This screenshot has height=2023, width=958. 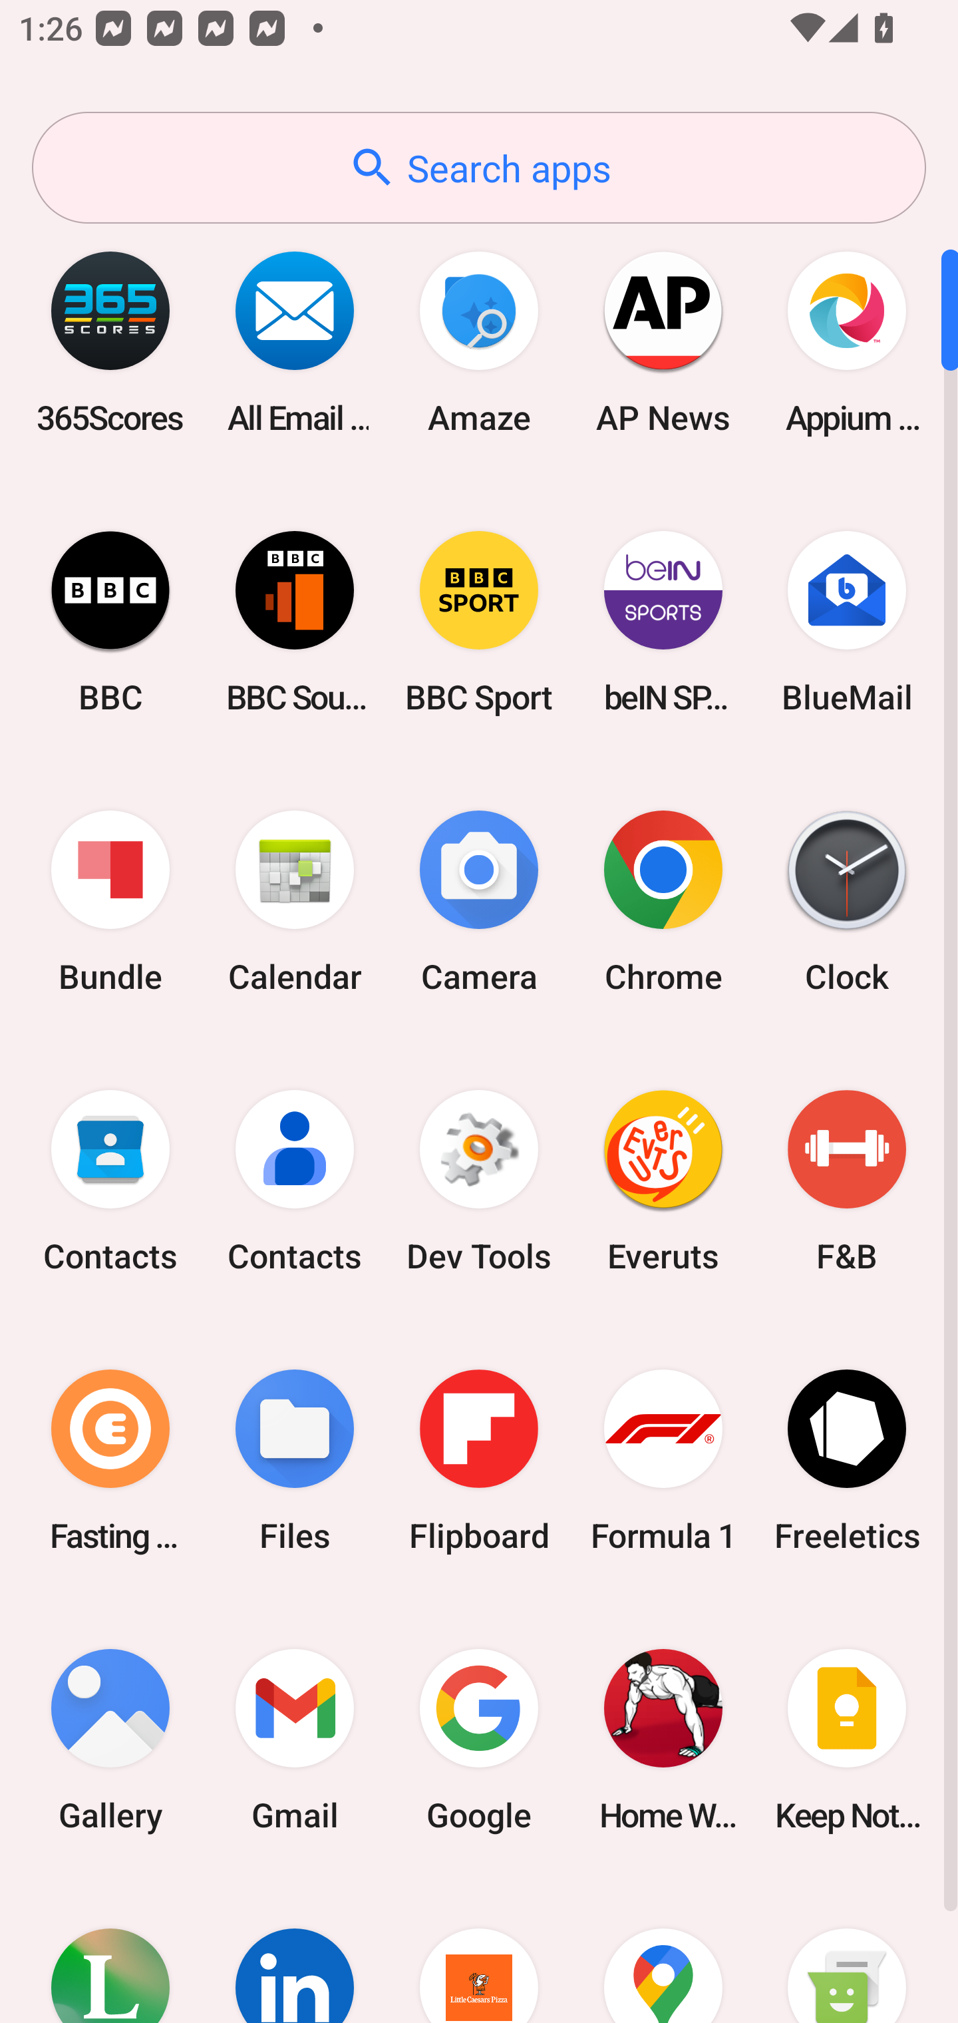 What do you see at coordinates (295, 1460) in the screenshot?
I see `Files` at bounding box center [295, 1460].